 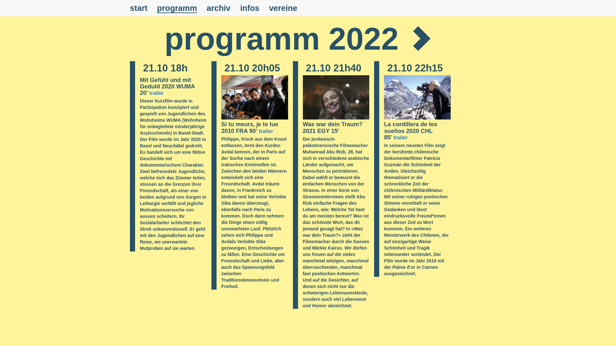 What do you see at coordinates (266, 131) in the screenshot?
I see `trailer` at bounding box center [266, 131].